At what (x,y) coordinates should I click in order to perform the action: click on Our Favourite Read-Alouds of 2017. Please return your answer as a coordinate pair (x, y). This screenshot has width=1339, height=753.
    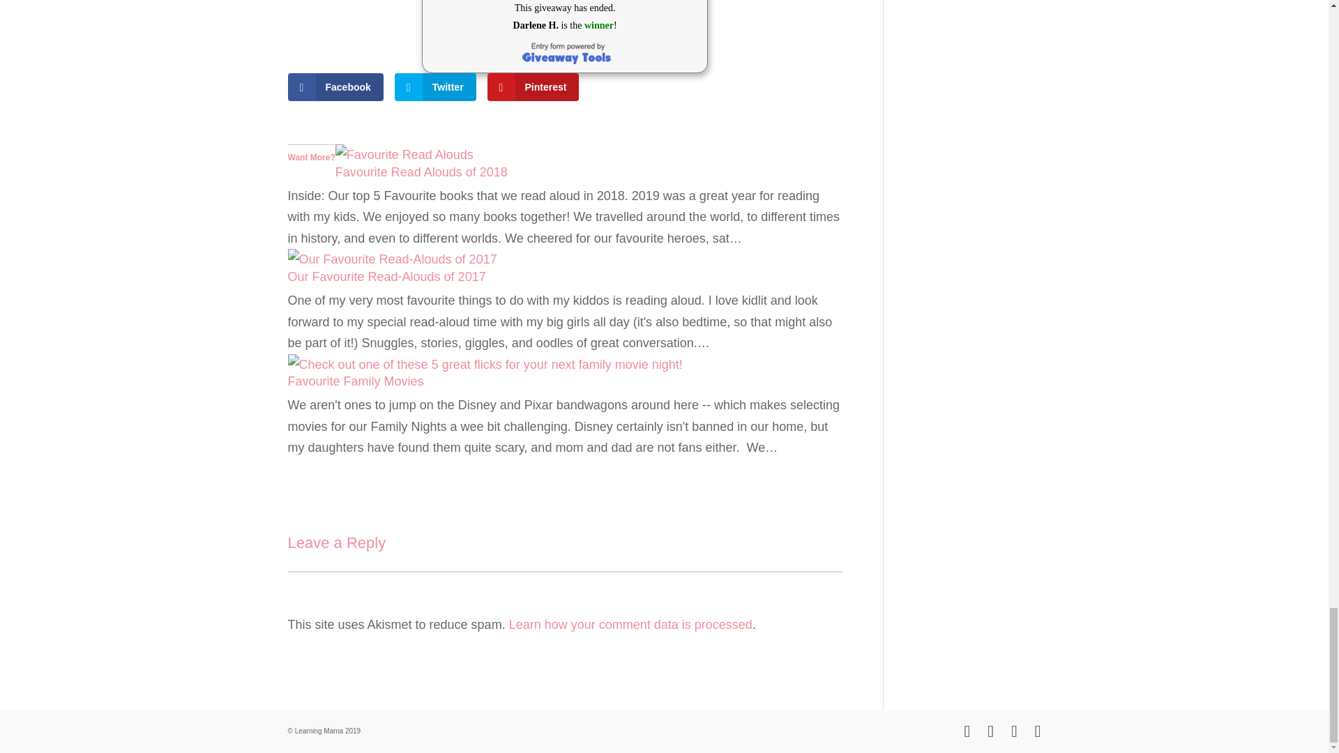
    Looking at the image, I should click on (386, 276).